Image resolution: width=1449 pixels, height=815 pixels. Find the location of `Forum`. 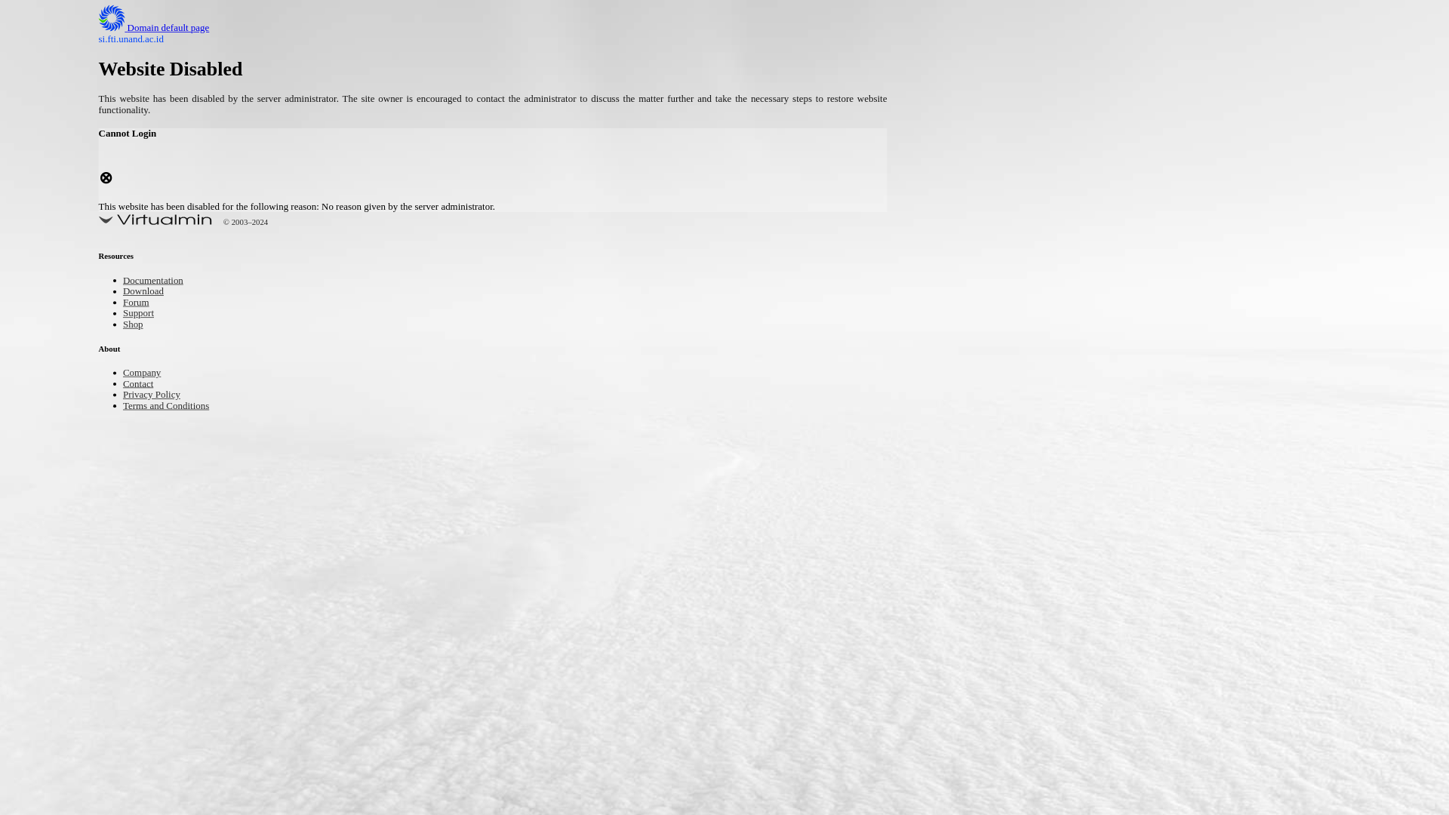

Forum is located at coordinates (139, 303).